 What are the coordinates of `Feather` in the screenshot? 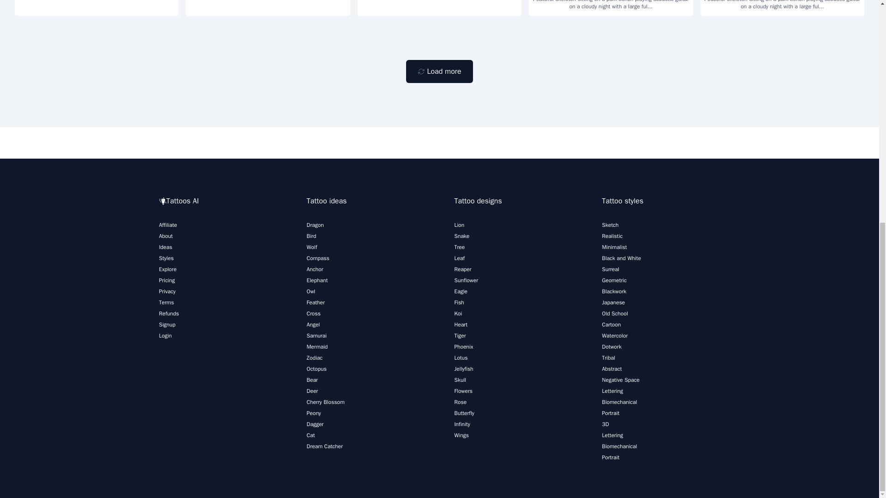 It's located at (315, 302).